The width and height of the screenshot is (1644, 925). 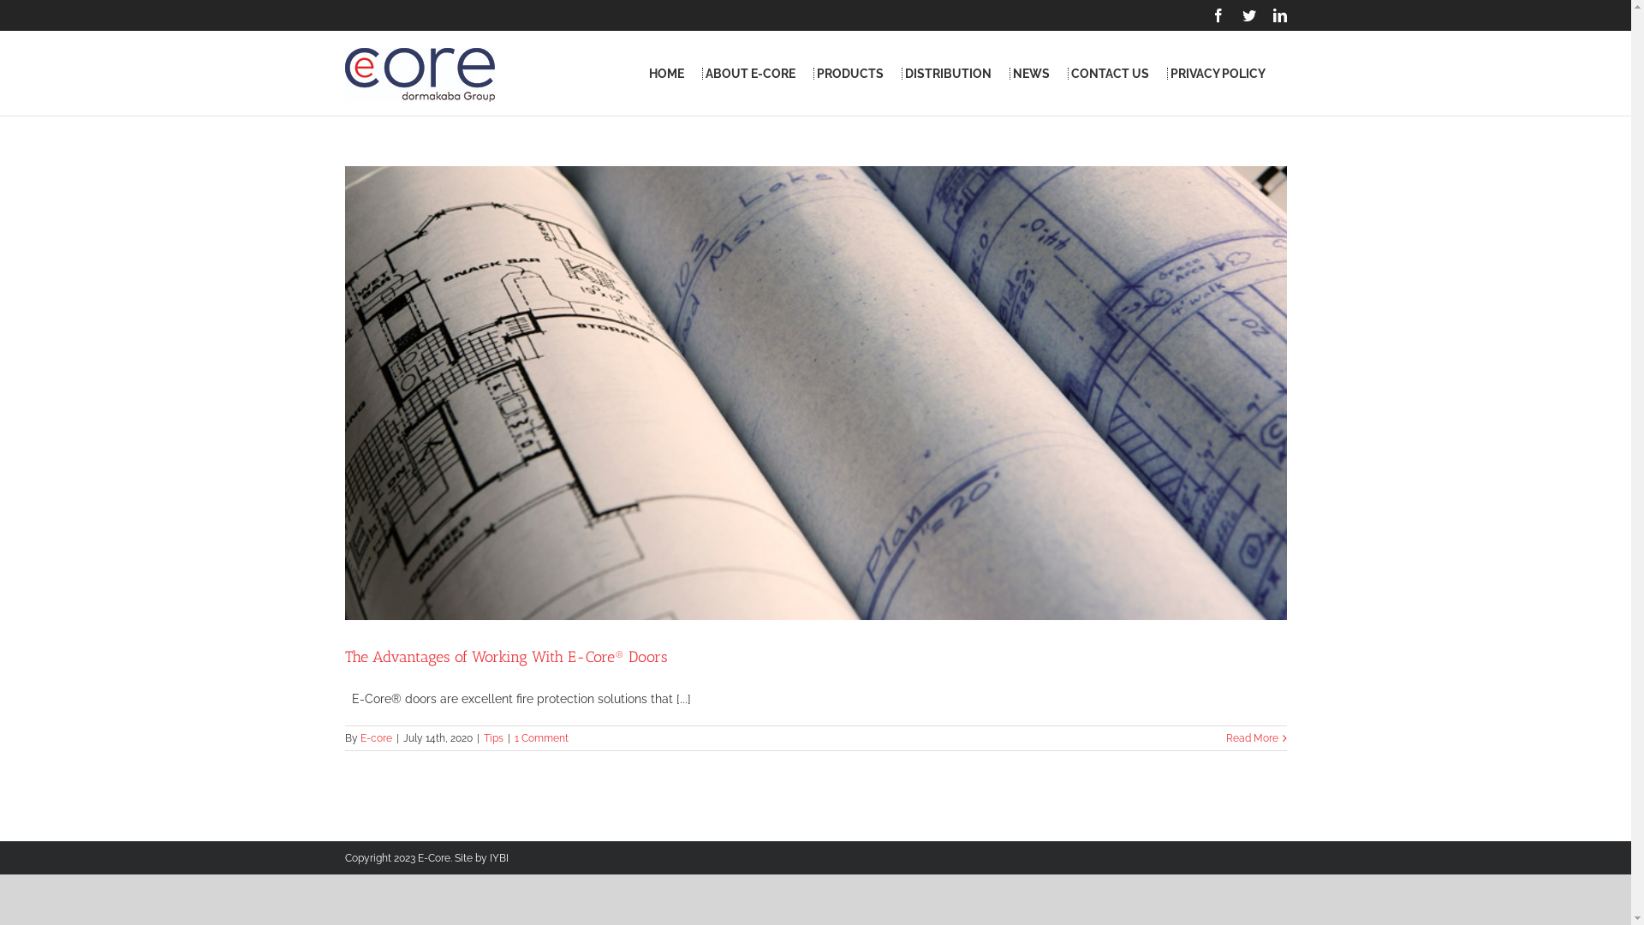 I want to click on DISTRIBUTION, so click(x=947, y=74).